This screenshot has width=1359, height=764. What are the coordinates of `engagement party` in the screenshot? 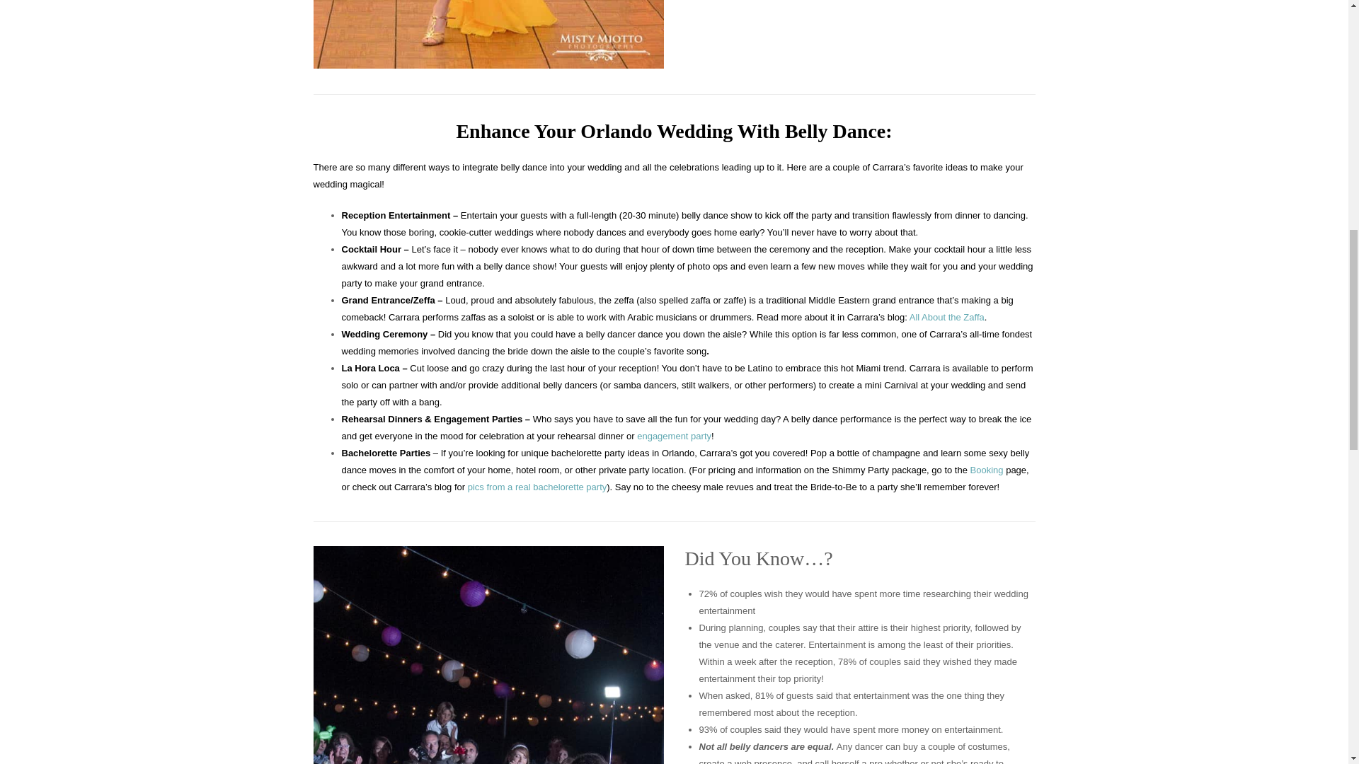 It's located at (674, 436).